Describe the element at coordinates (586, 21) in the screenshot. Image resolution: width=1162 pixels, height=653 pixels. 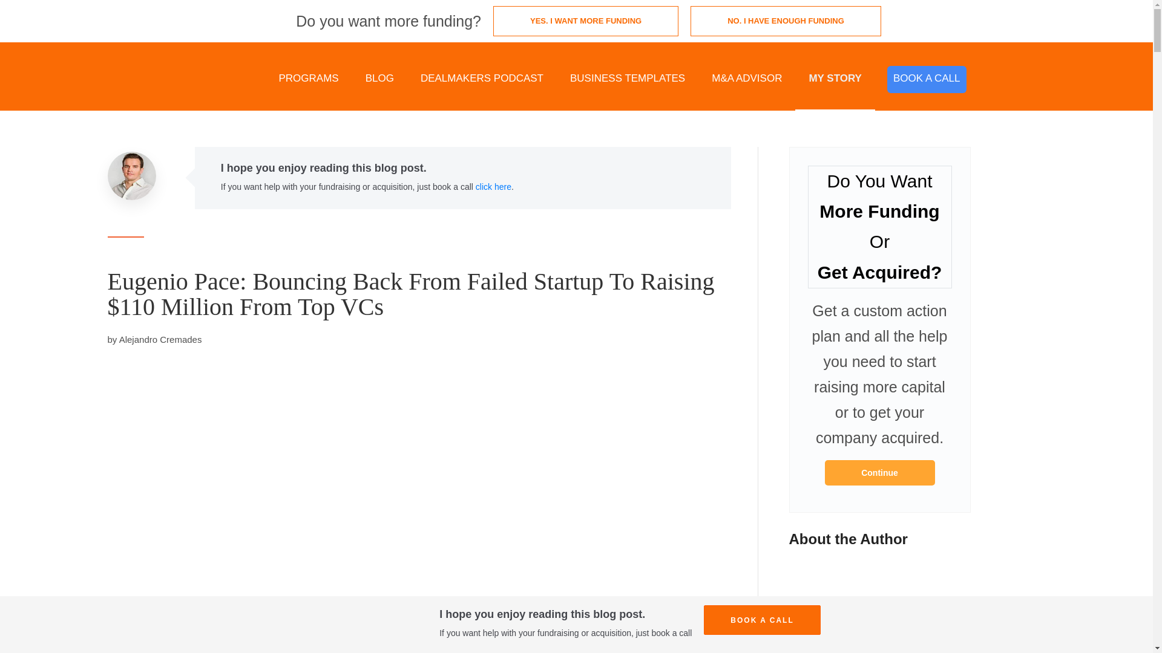
I see `YES. I WANT MORE FUNDING` at that location.